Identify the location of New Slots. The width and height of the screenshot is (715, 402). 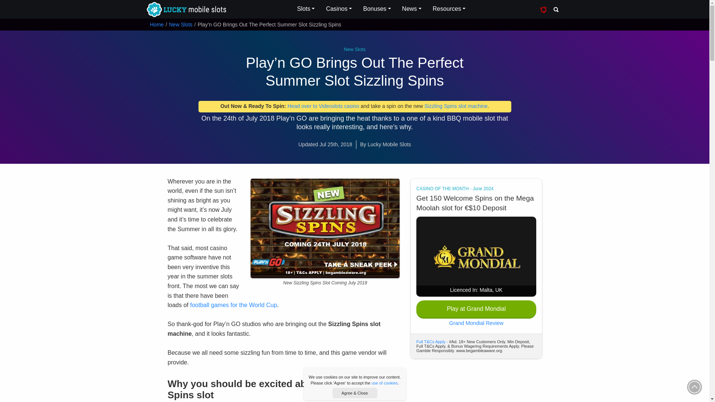
(180, 25).